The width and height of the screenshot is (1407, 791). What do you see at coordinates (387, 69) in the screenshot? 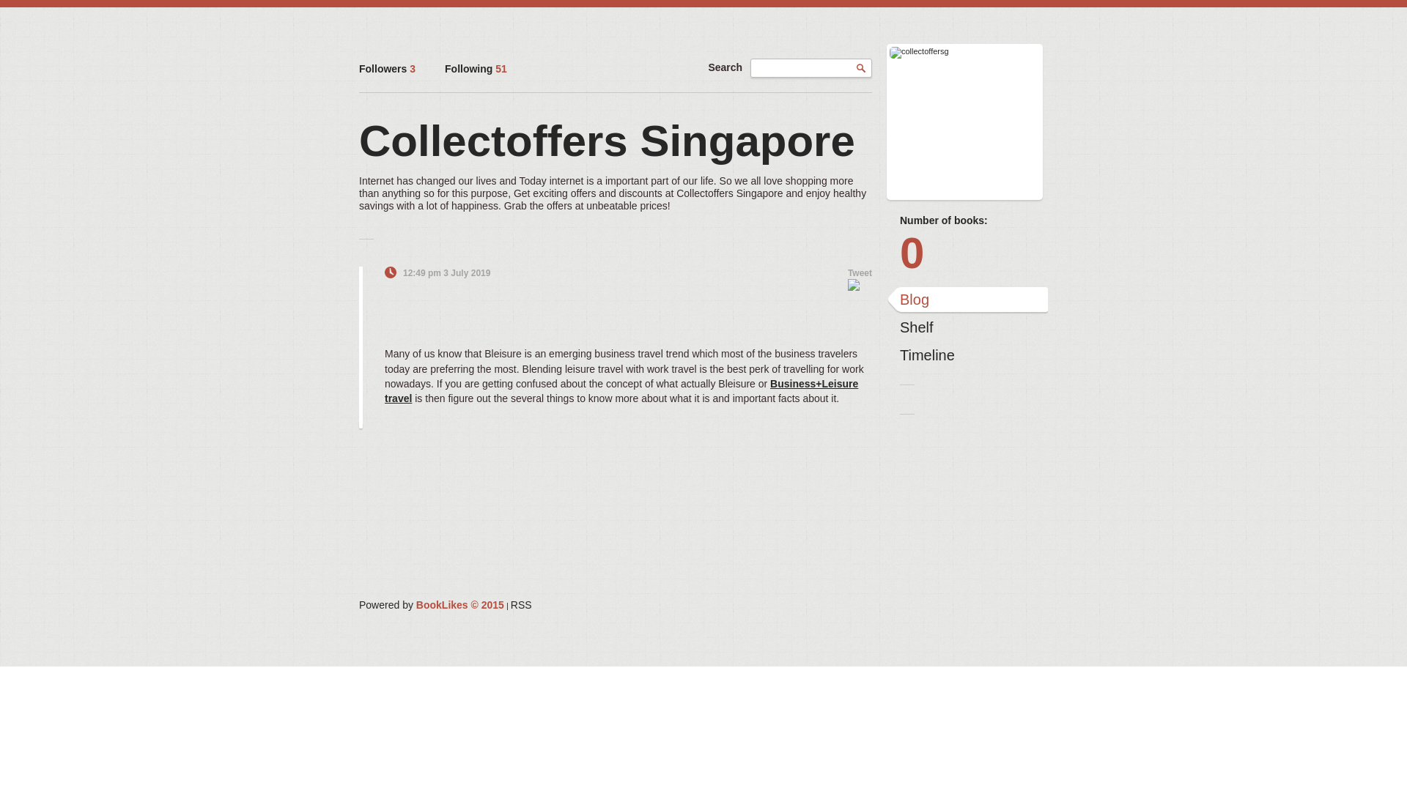
I see `Followers 3` at bounding box center [387, 69].